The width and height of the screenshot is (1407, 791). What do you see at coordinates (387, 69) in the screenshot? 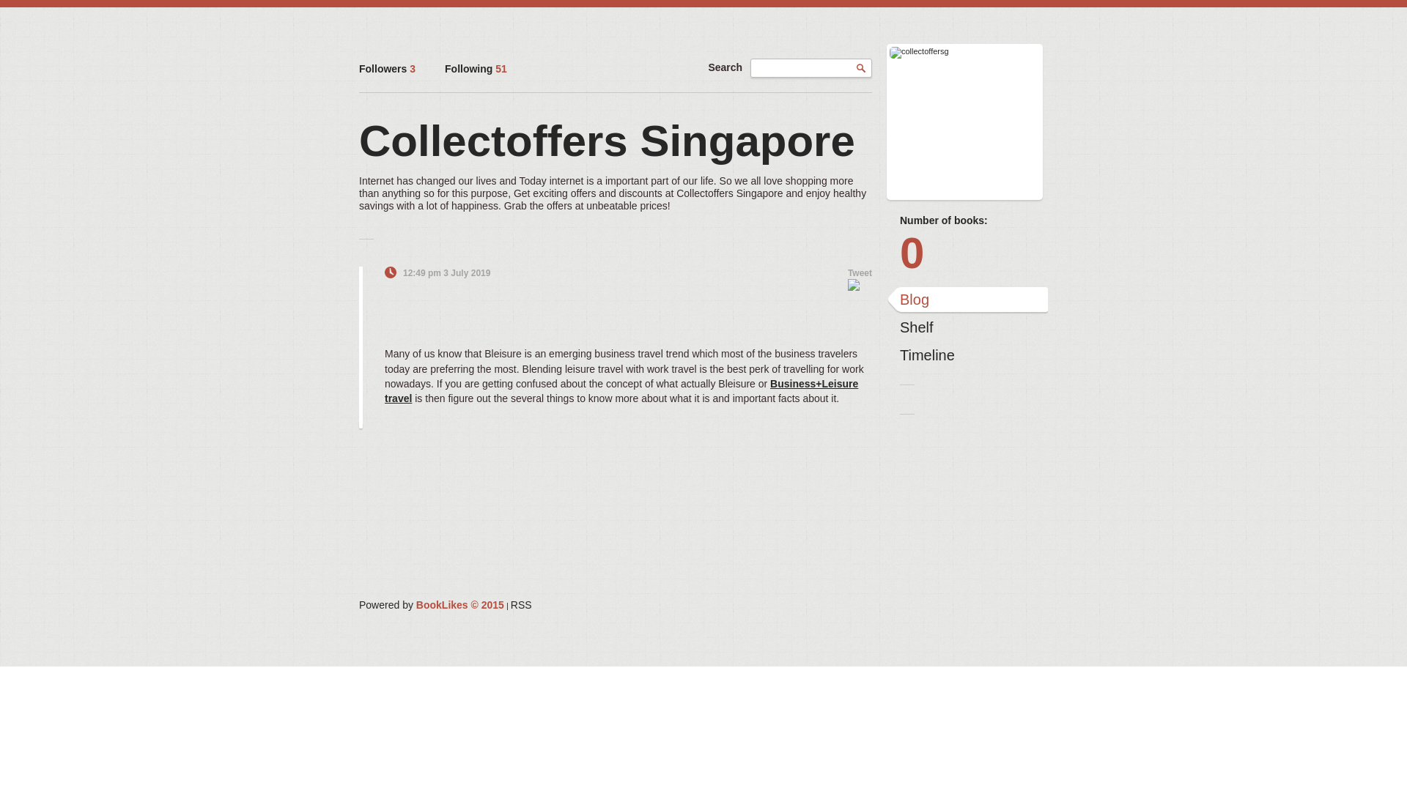
I see `Followers 3` at bounding box center [387, 69].